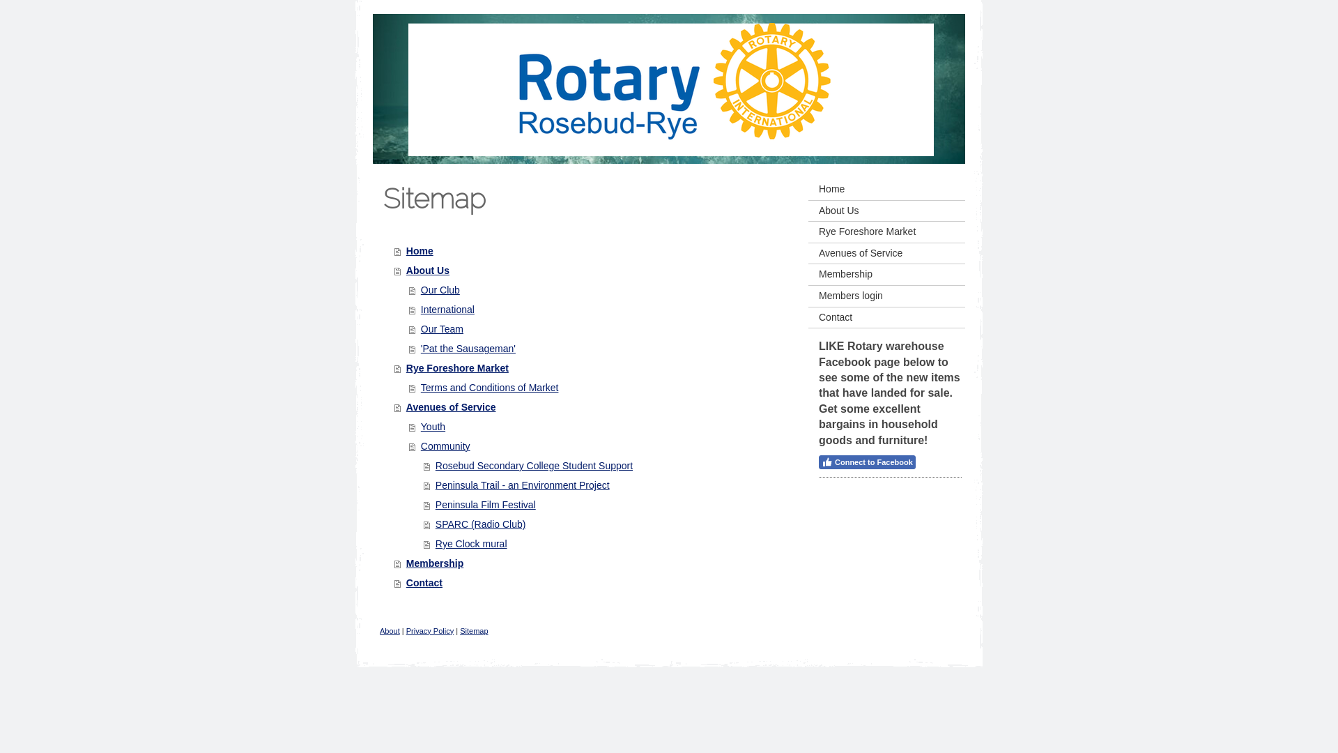 This screenshot has height=753, width=1338. I want to click on Privacy Policy, so click(430, 631).